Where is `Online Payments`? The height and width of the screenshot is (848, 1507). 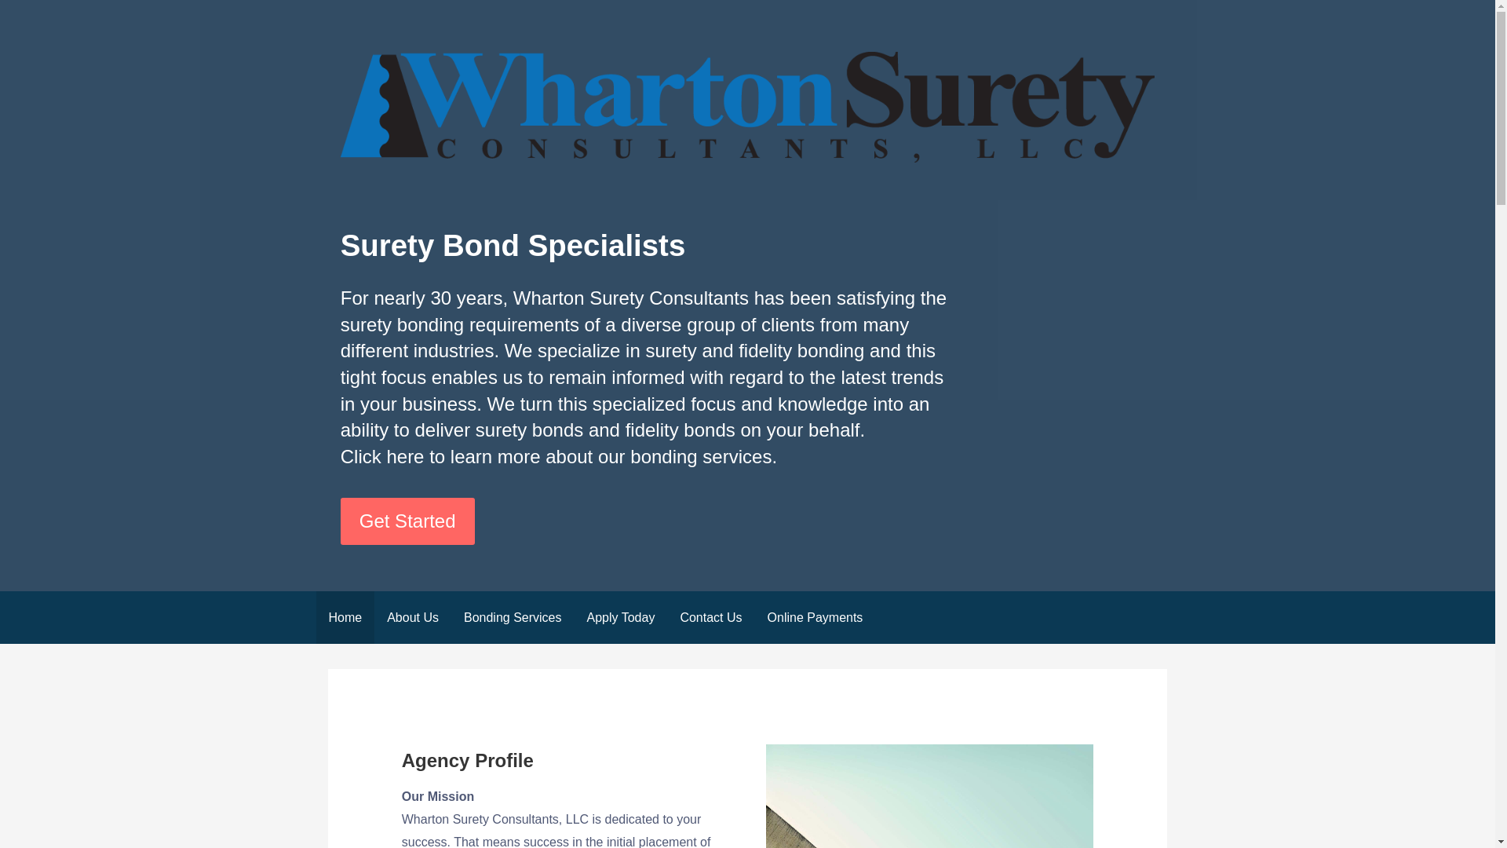 Online Payments is located at coordinates (815, 617).